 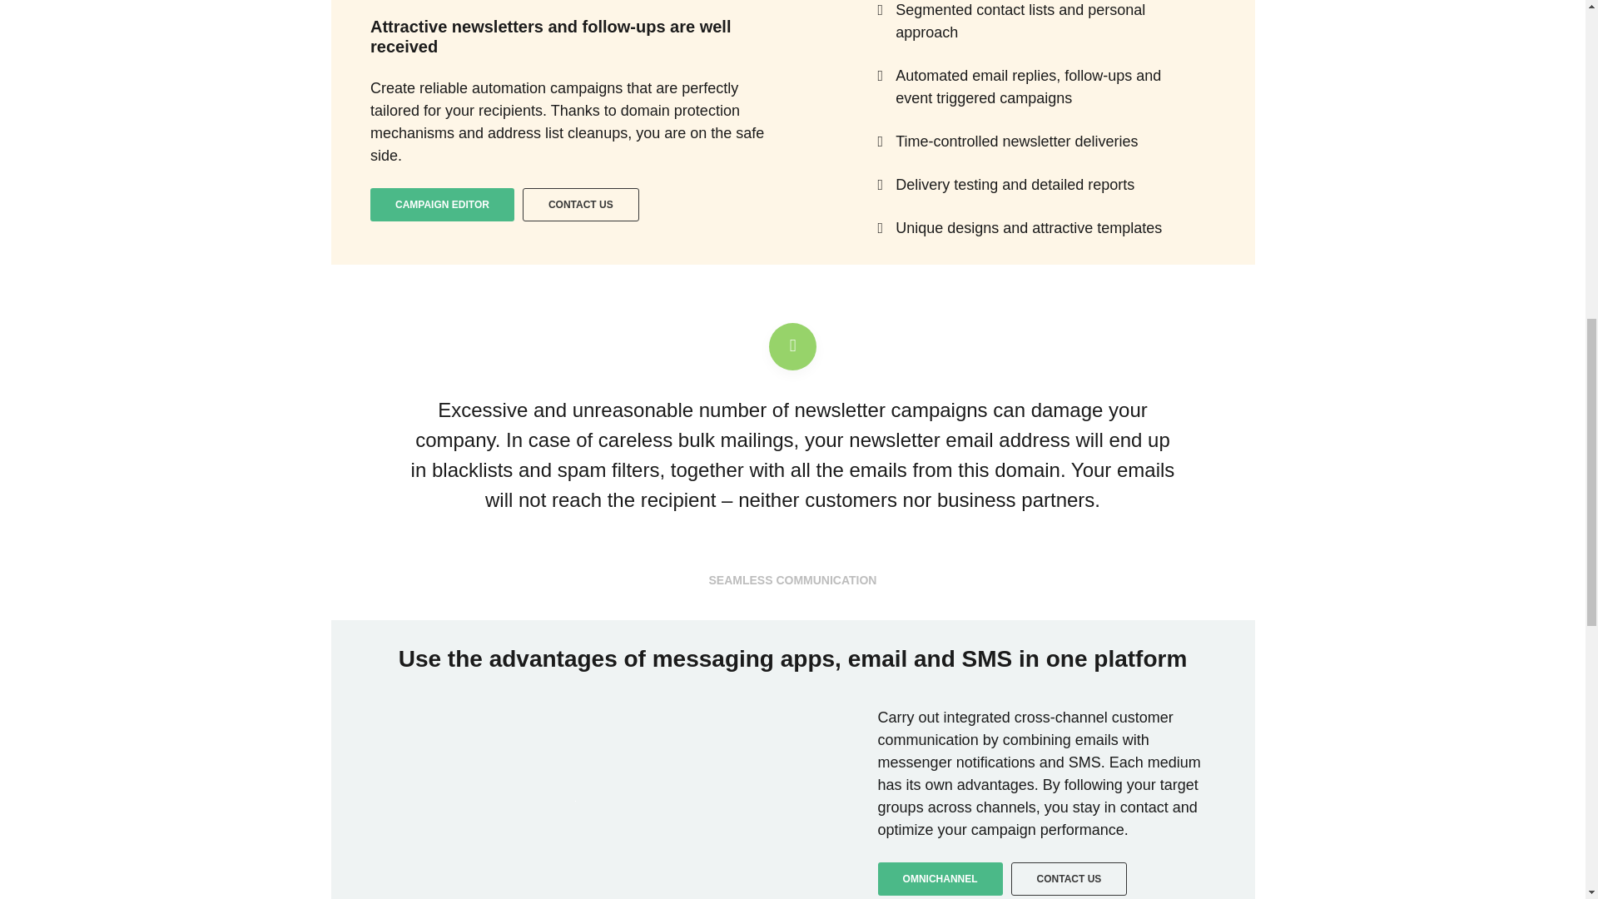 What do you see at coordinates (550, 36) in the screenshot?
I see `Attractive newsletters and follow-ups are well received` at bounding box center [550, 36].